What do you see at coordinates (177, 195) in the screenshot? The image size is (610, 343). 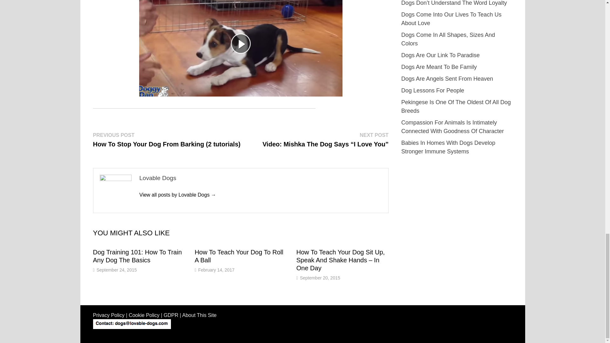 I see `Lovable Dogs` at bounding box center [177, 195].